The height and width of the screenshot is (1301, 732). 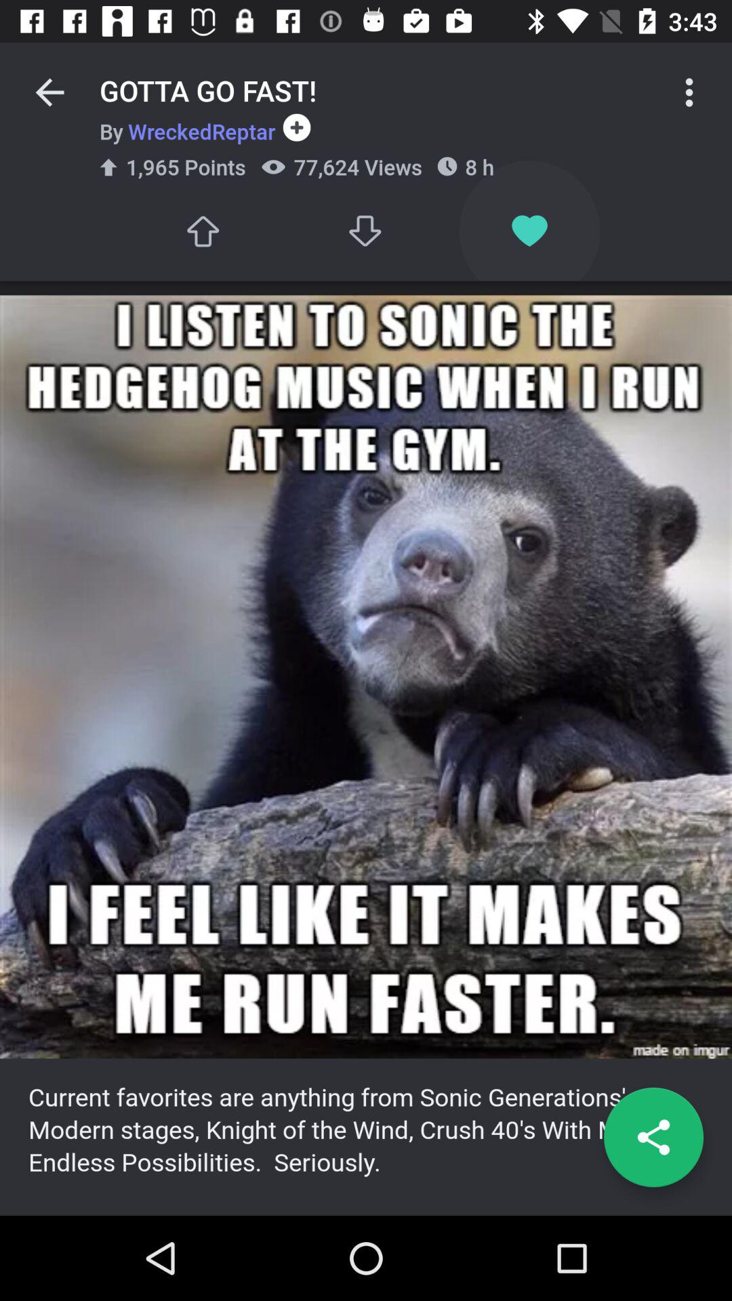 What do you see at coordinates (529, 230) in the screenshot?
I see `choose the icon below the 8 h icon` at bounding box center [529, 230].